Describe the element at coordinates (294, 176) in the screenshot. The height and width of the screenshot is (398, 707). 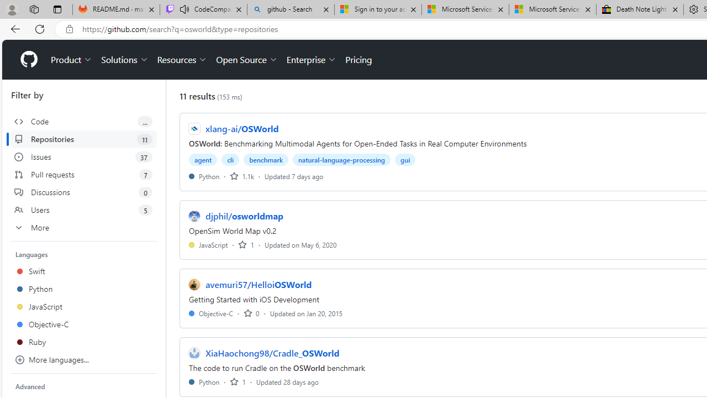
I see `Updated 7 days ago` at that location.